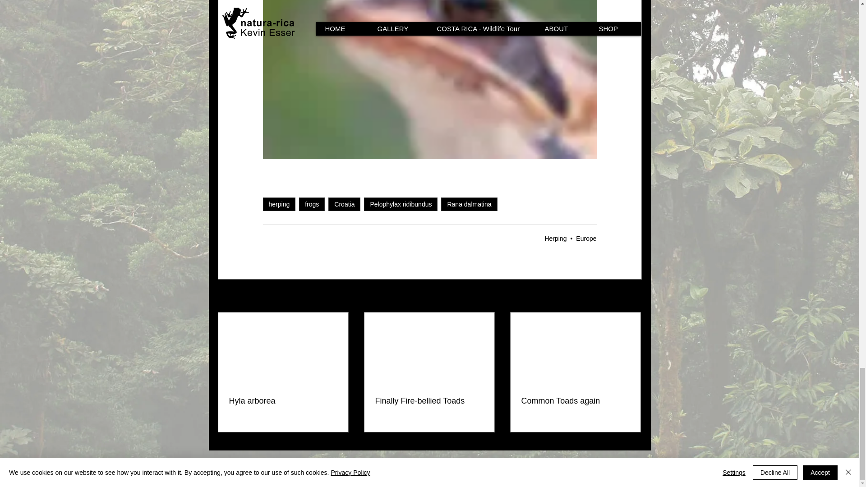 Image resolution: width=866 pixels, height=487 pixels. I want to click on Herping, so click(555, 238).